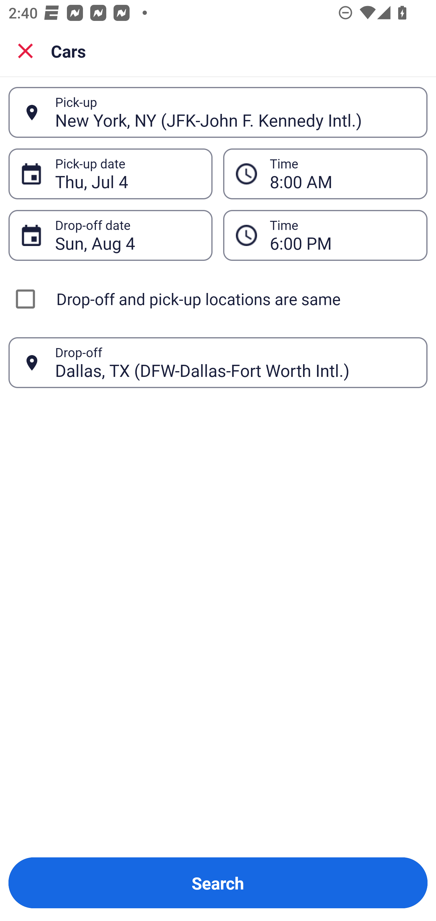 The image size is (436, 921). Describe the element at coordinates (218, 112) in the screenshot. I see `New York, NY (JFK-John F. Kennedy Intl.) Pick-up` at that location.